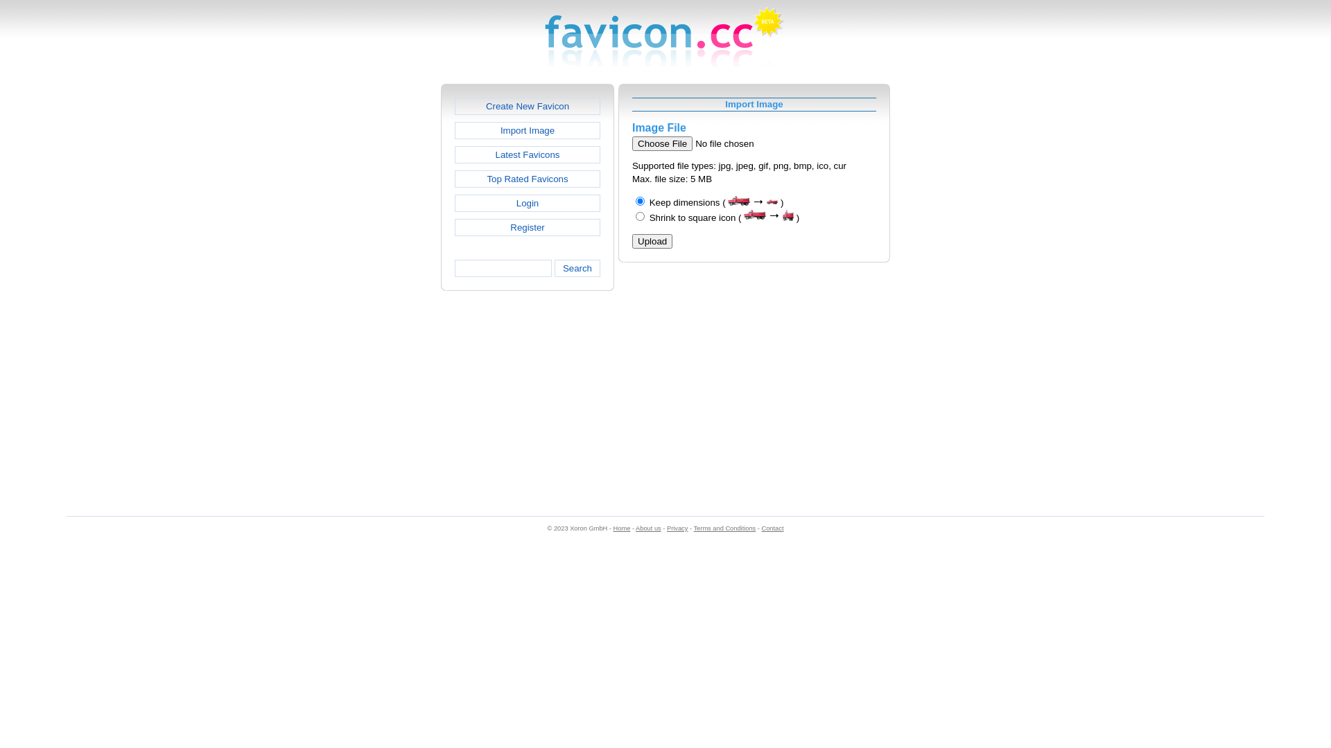 This screenshot has height=748, width=1331. Describe the element at coordinates (950, 292) in the screenshot. I see `Advertisement` at that location.